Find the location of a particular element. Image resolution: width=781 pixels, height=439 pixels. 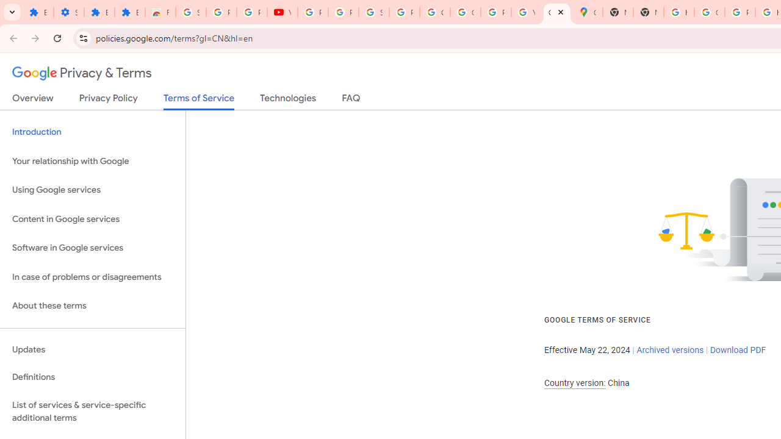

Country version: is located at coordinates (575, 383).